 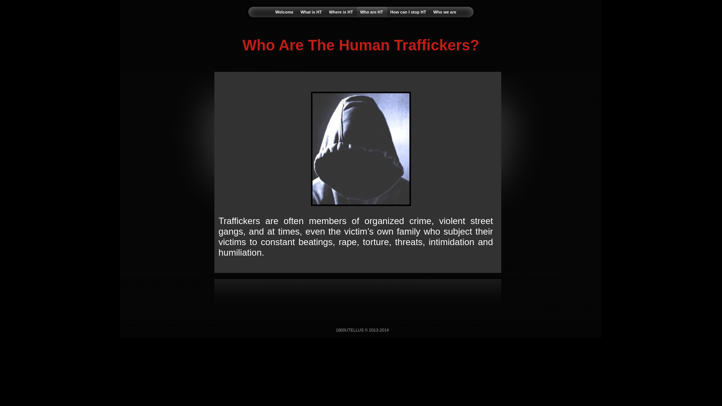 What do you see at coordinates (409, 12) in the screenshot?
I see `How can I stop HT` at bounding box center [409, 12].